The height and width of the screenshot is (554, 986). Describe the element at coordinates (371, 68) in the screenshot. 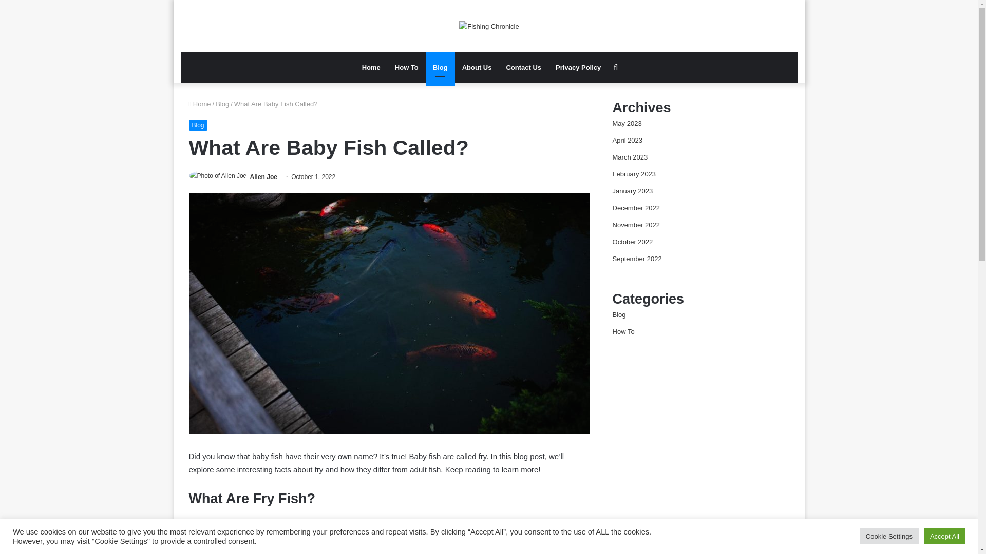

I see `Home` at that location.